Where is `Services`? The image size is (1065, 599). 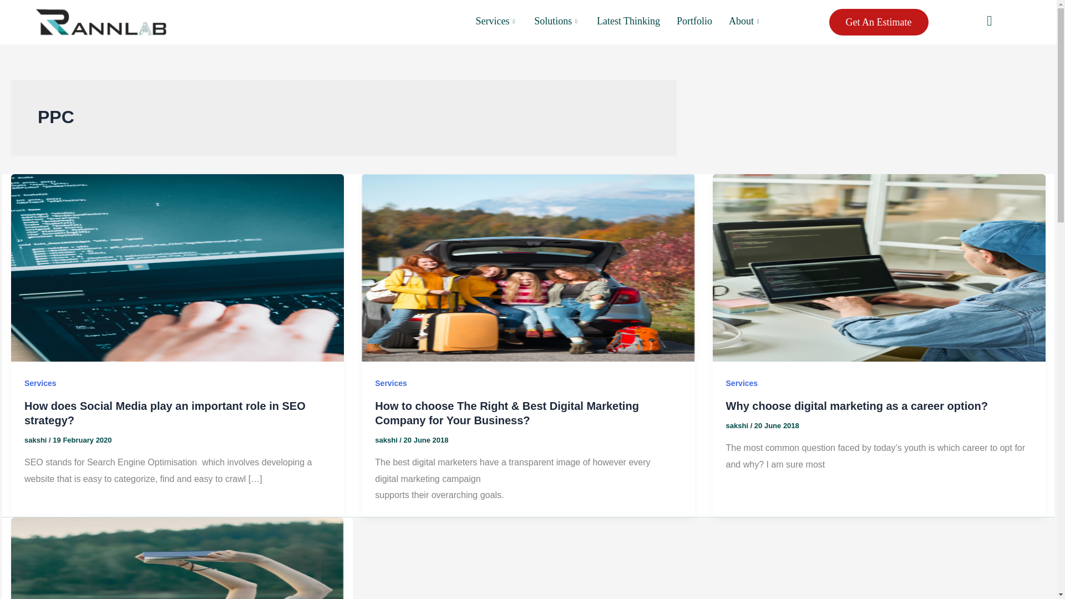
Services is located at coordinates (496, 22).